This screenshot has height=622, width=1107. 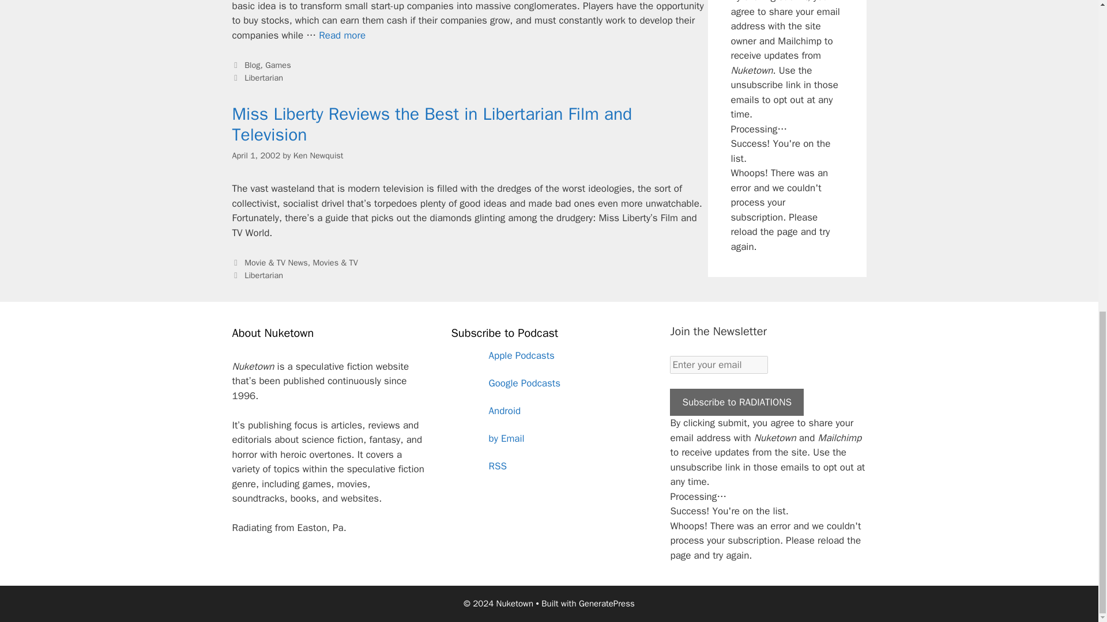 I want to click on Subscribe on Android, so click(x=548, y=411).